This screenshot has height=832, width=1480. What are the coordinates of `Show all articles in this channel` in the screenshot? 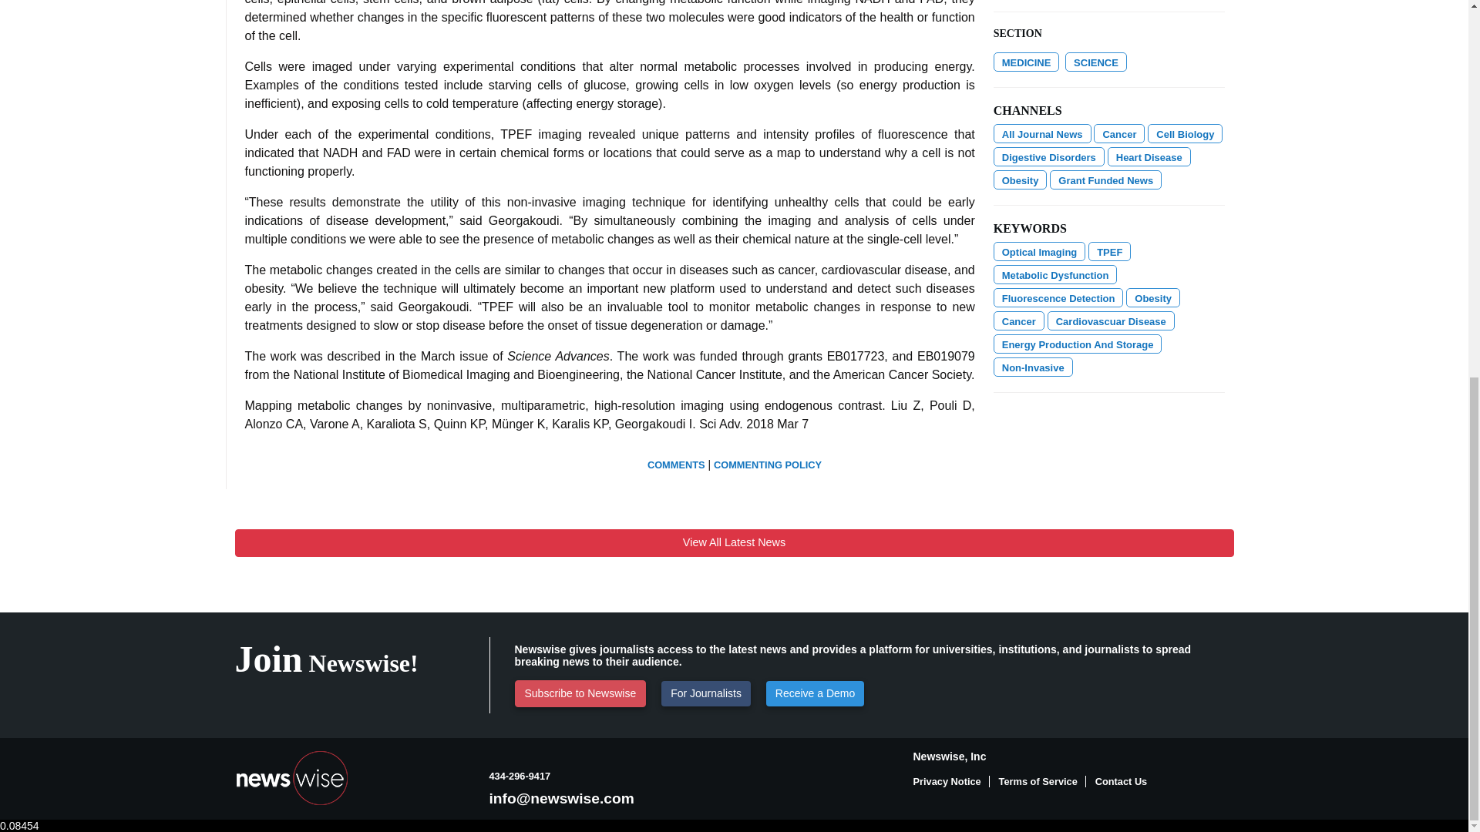 It's located at (1042, 133).